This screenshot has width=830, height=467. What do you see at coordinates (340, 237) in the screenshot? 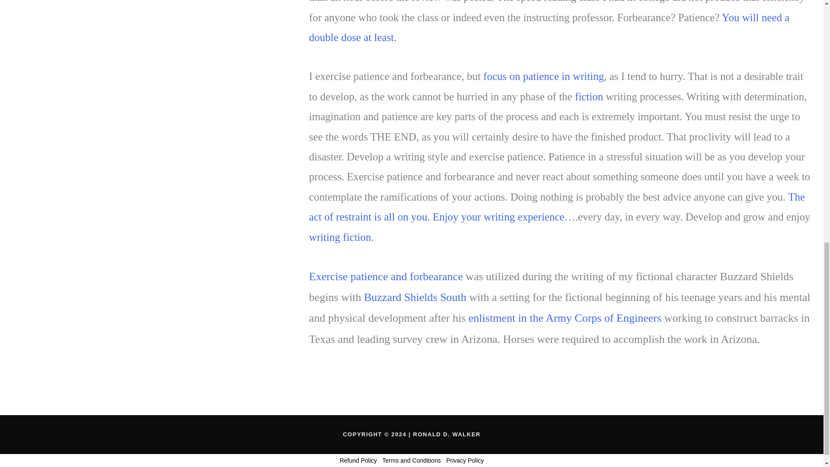
I see `writing fiction` at bounding box center [340, 237].